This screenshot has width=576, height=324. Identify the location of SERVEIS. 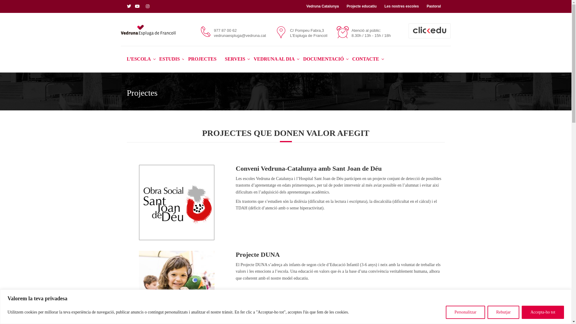
(235, 59).